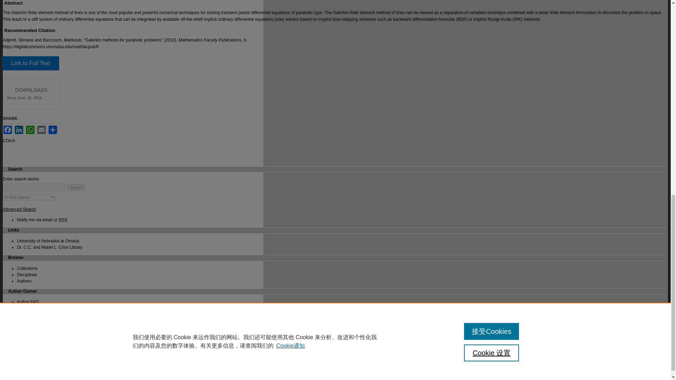 Image resolution: width=676 pixels, height=380 pixels. What do you see at coordinates (30, 130) in the screenshot?
I see `WhatsApp` at bounding box center [30, 130].